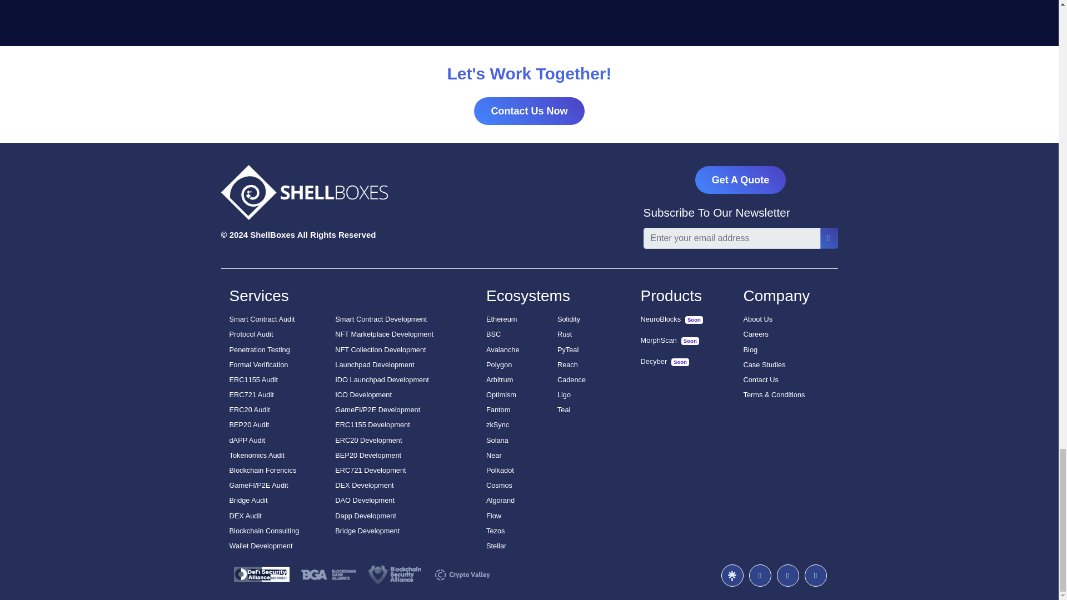  I want to click on Linktree, so click(732, 576).